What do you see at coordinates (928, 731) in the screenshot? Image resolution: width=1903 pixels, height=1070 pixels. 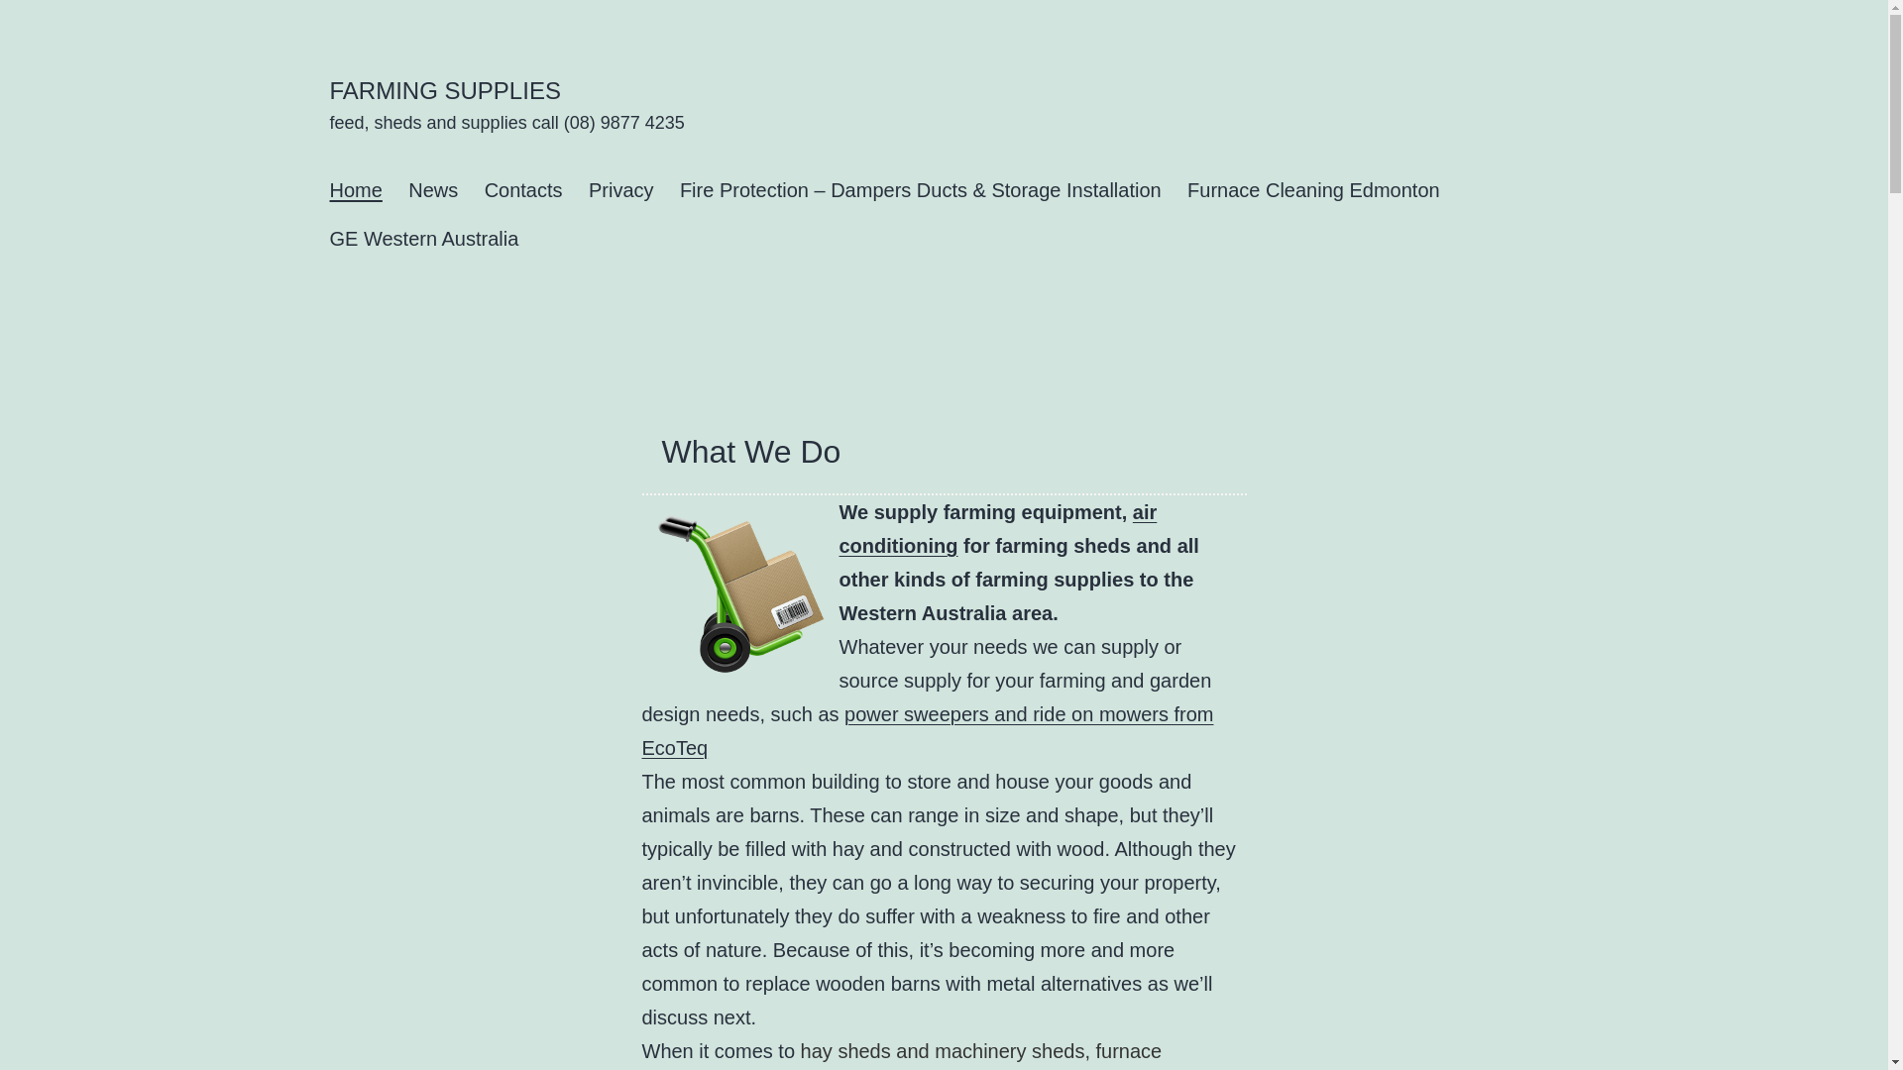 I see `power sweepers and ride on mowers from EcoTeq` at bounding box center [928, 731].